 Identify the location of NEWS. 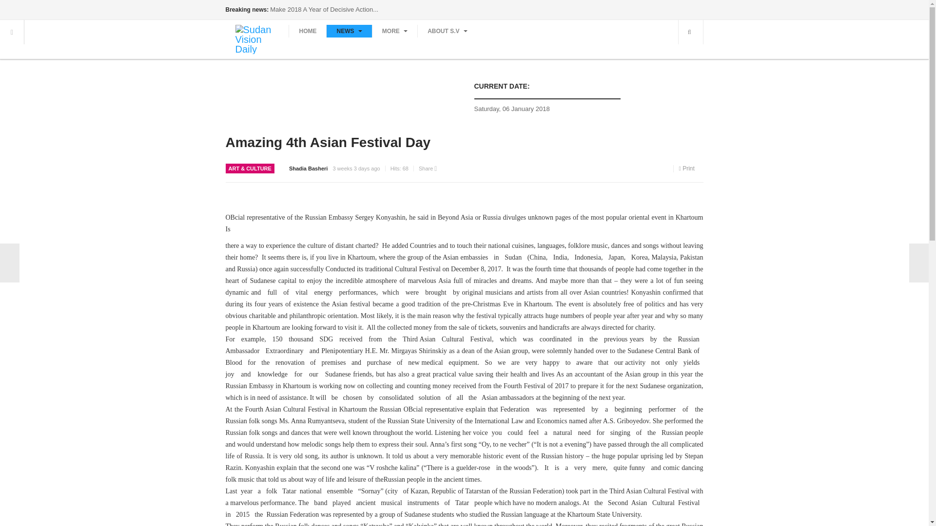
(349, 31).